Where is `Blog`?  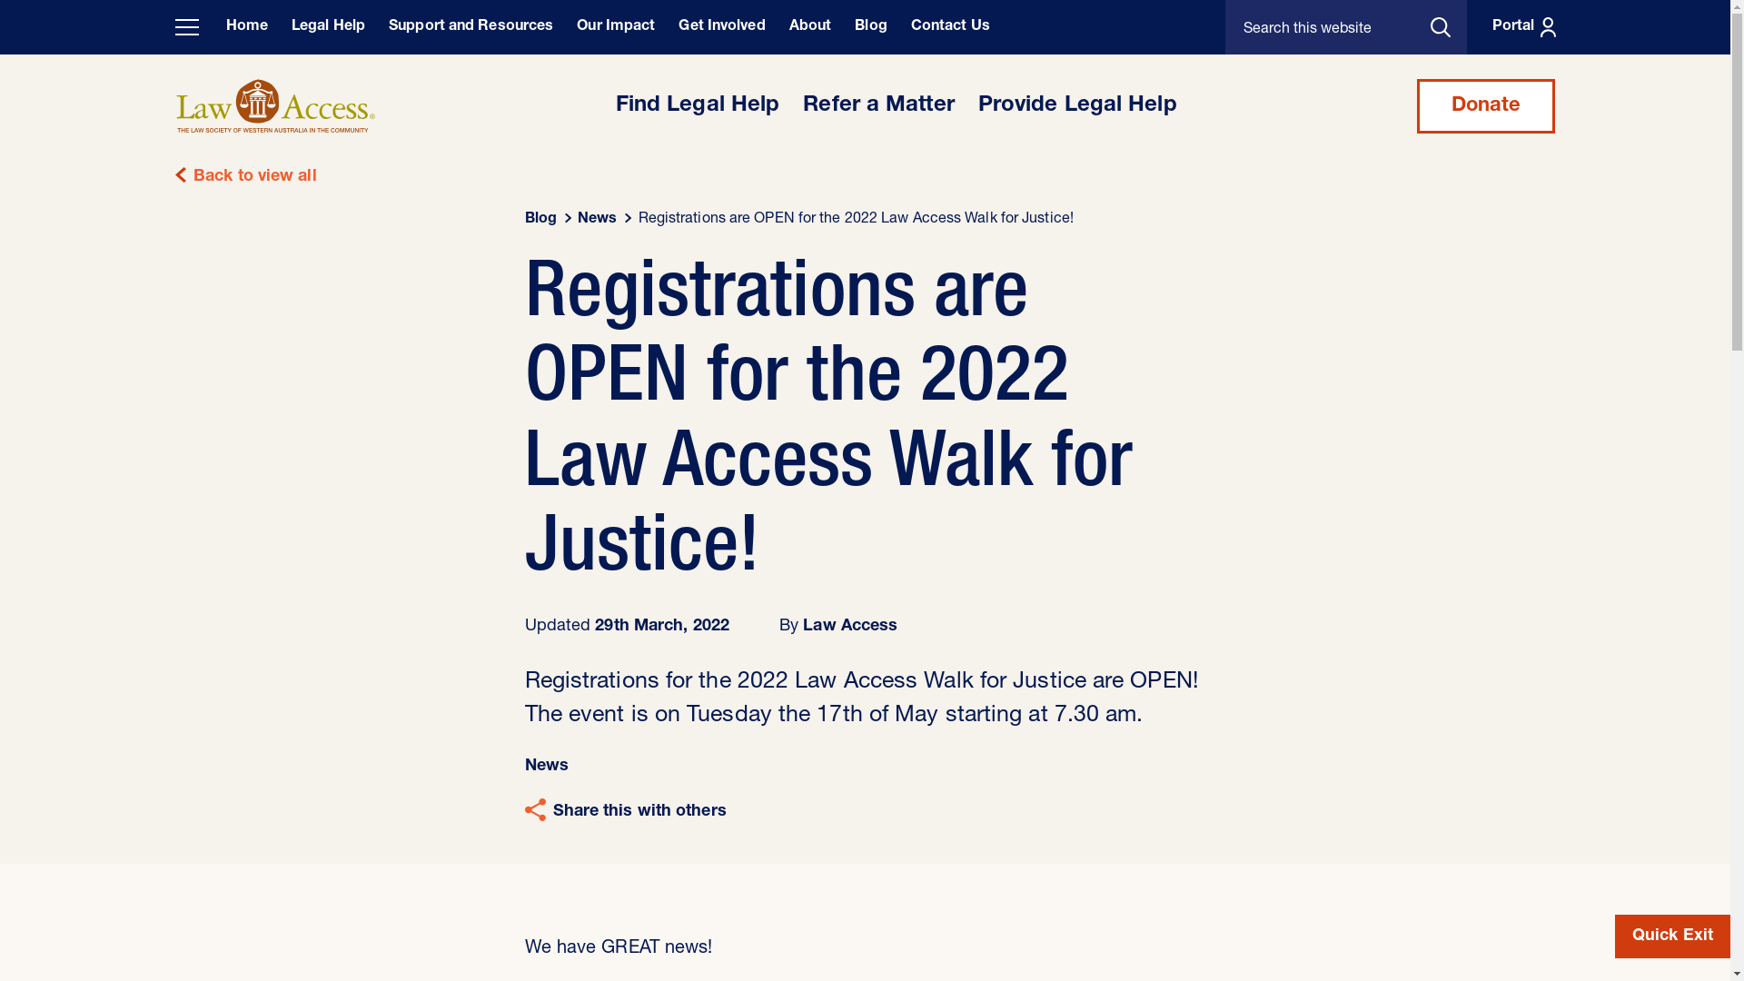 Blog is located at coordinates (541, 220).